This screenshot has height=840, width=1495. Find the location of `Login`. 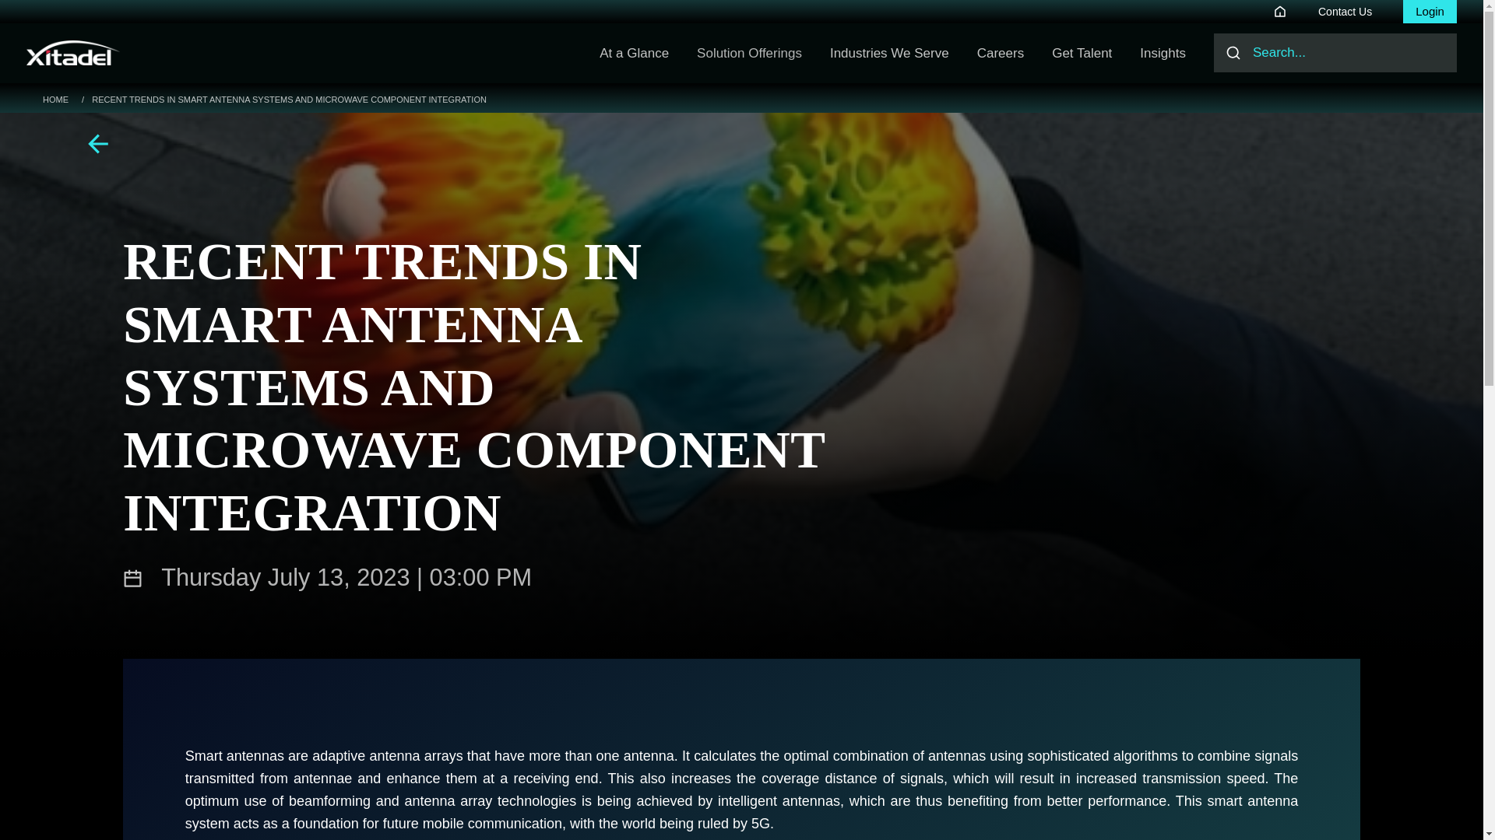

Login is located at coordinates (1430, 12).